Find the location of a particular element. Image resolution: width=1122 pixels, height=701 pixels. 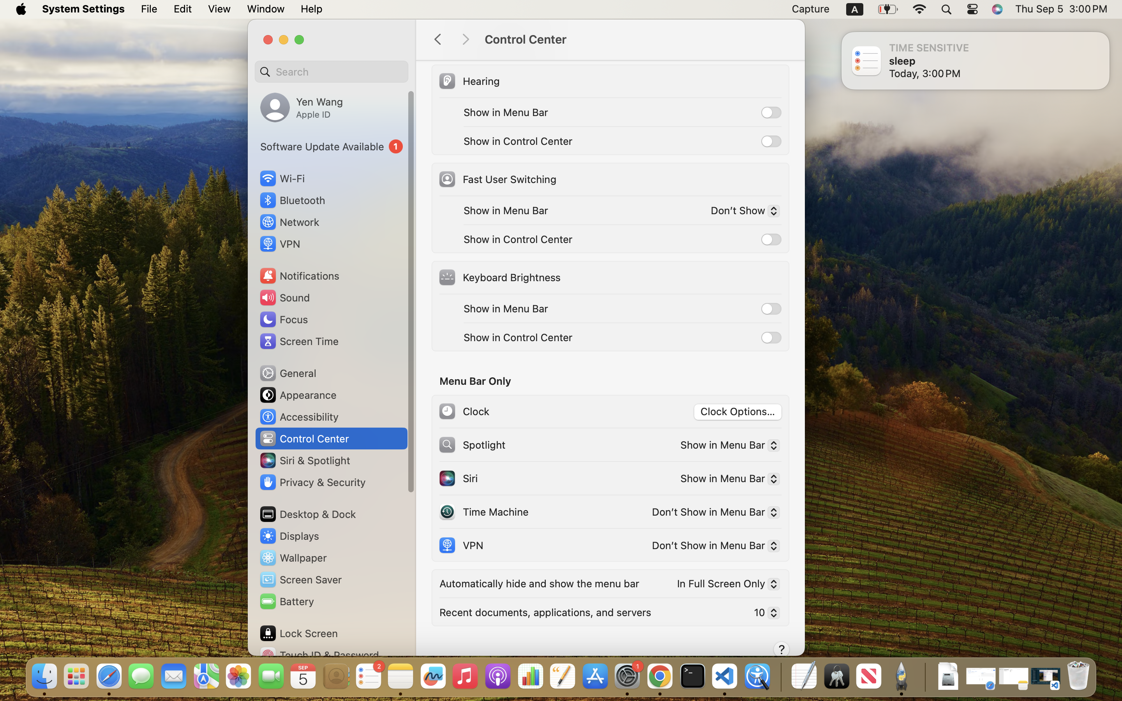

Wi‑Fi is located at coordinates (281, 178).